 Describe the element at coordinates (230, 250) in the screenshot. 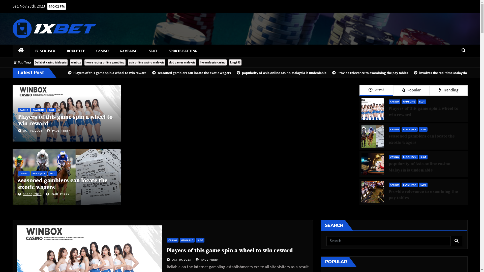

I see `Players of this game spin a wheel to win reward` at that location.